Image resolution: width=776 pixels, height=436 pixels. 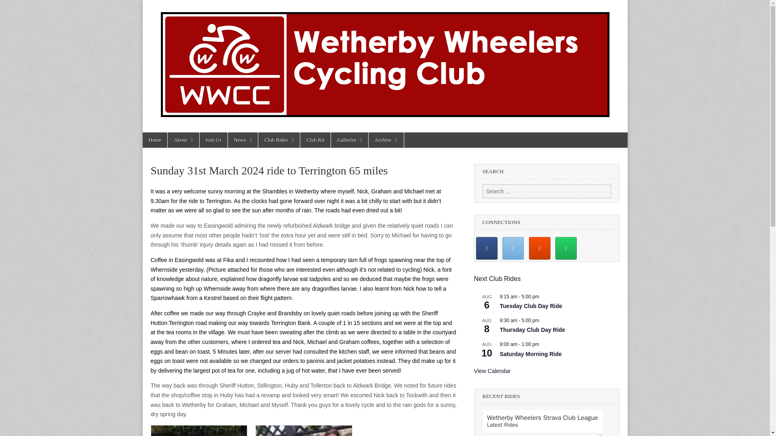 I want to click on View more events., so click(x=492, y=371).